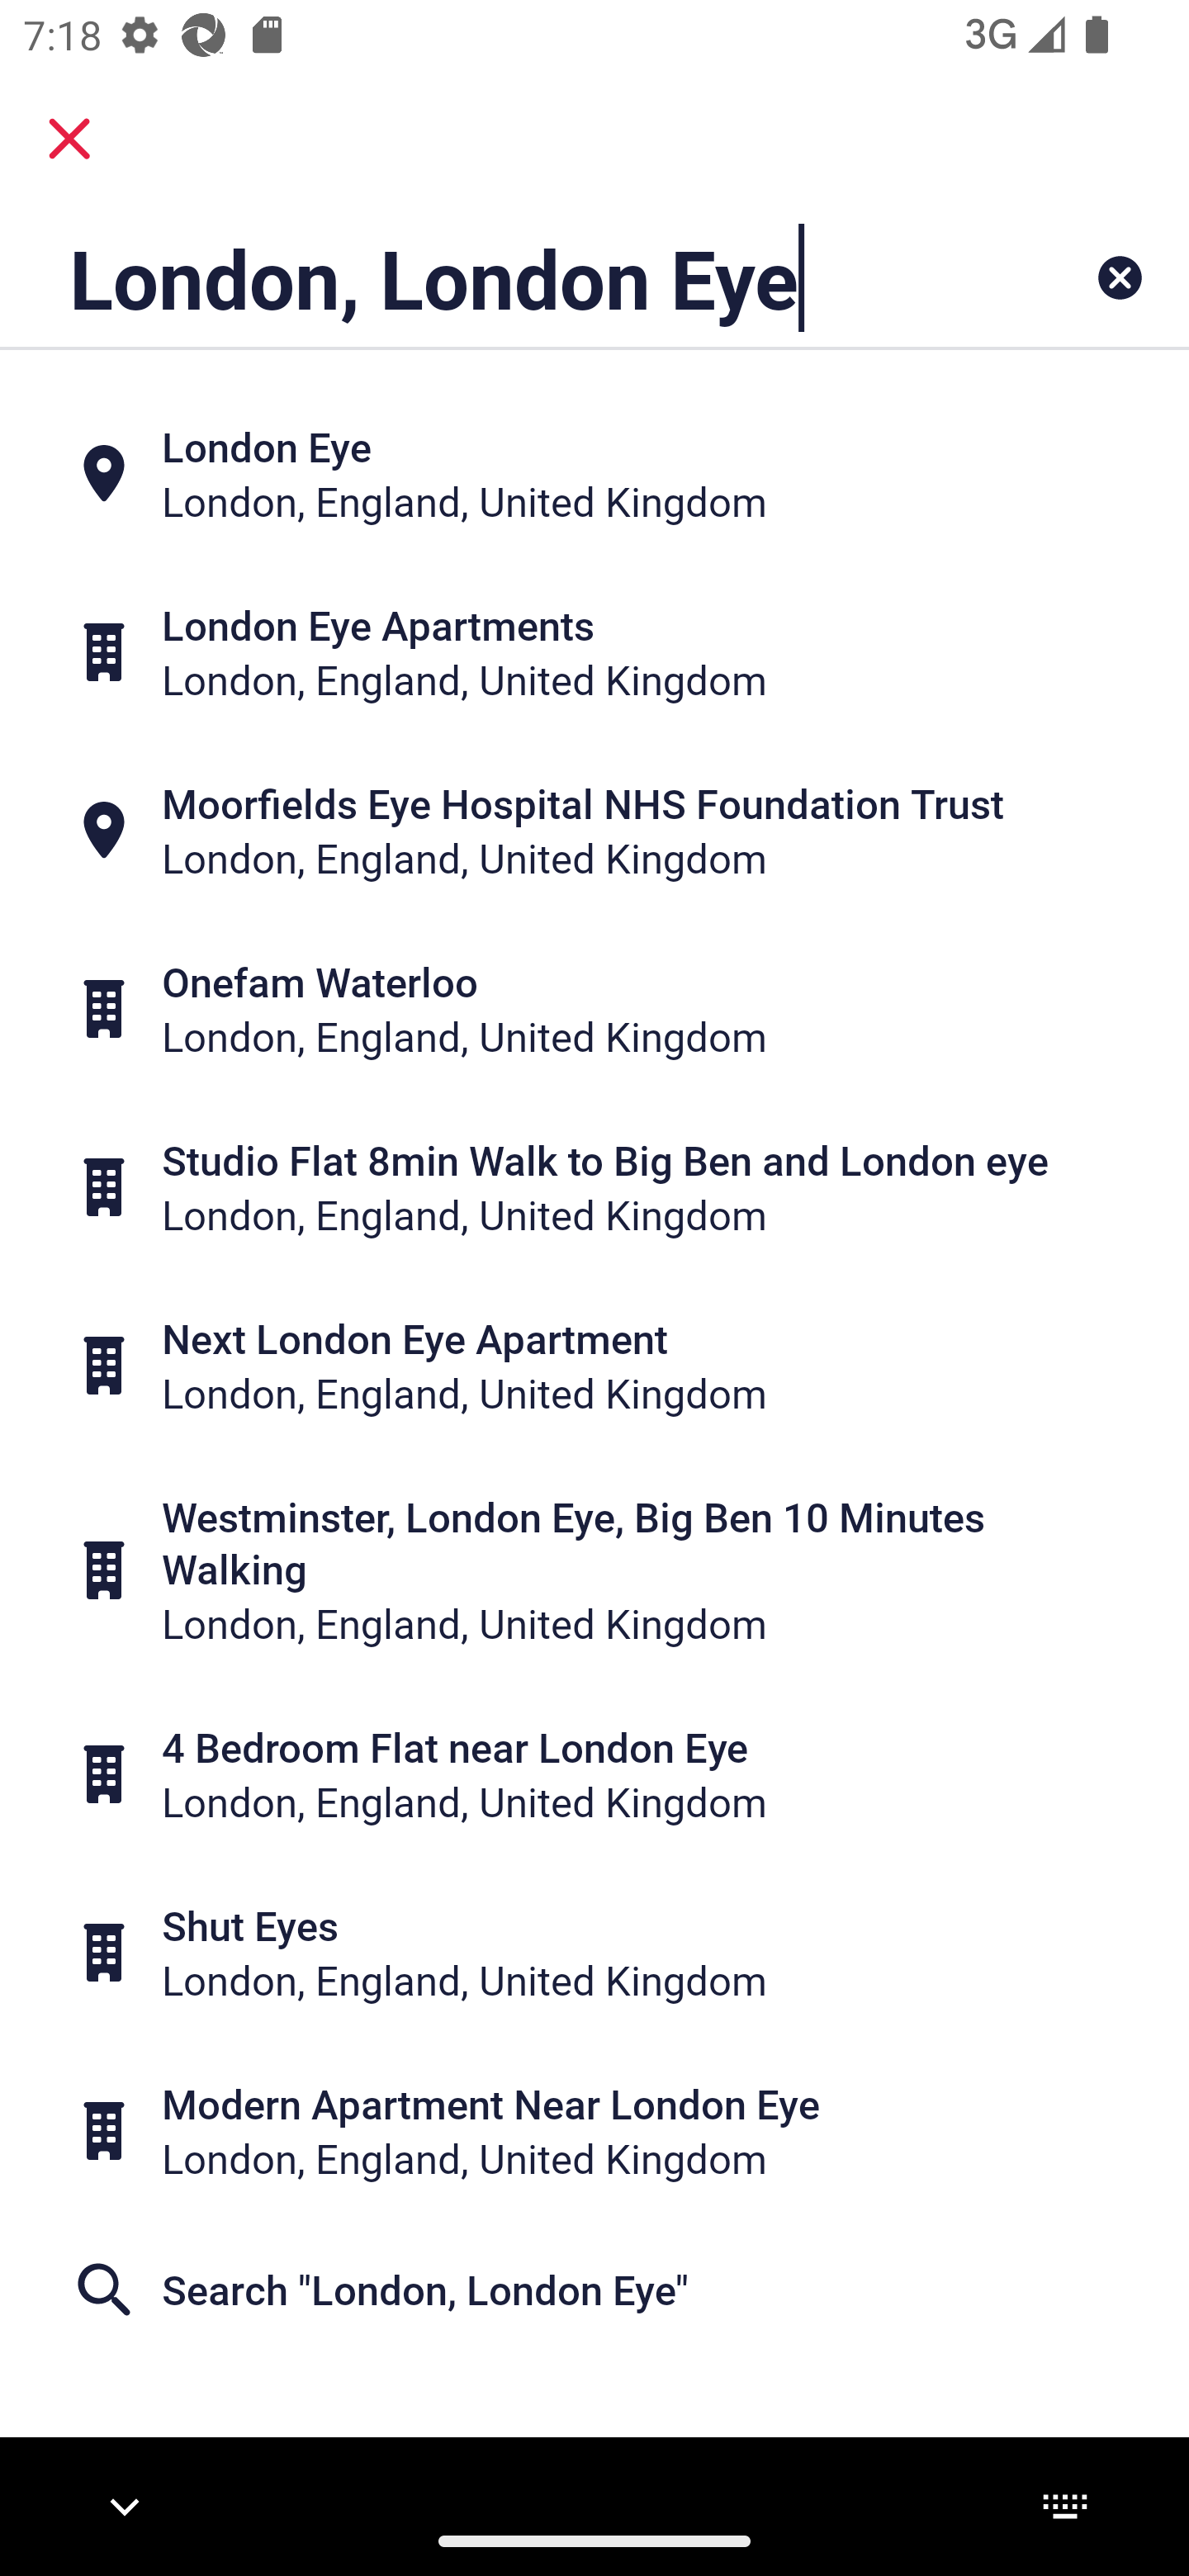  I want to click on Shut Eyes London, England, United Kingdom, so click(594, 1952).